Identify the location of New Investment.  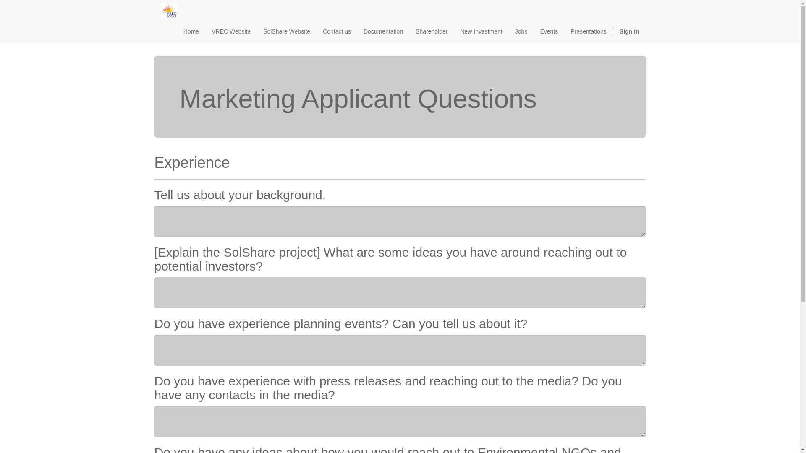
(481, 31).